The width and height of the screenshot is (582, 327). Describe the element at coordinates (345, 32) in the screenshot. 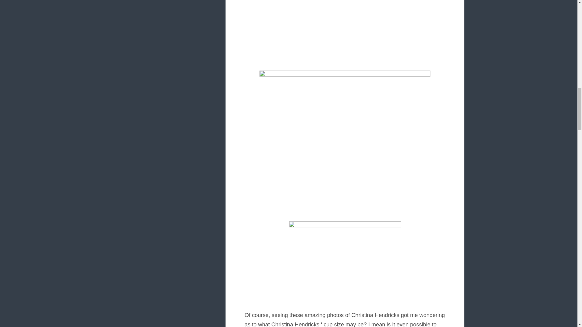

I see `Jiggling` at that location.